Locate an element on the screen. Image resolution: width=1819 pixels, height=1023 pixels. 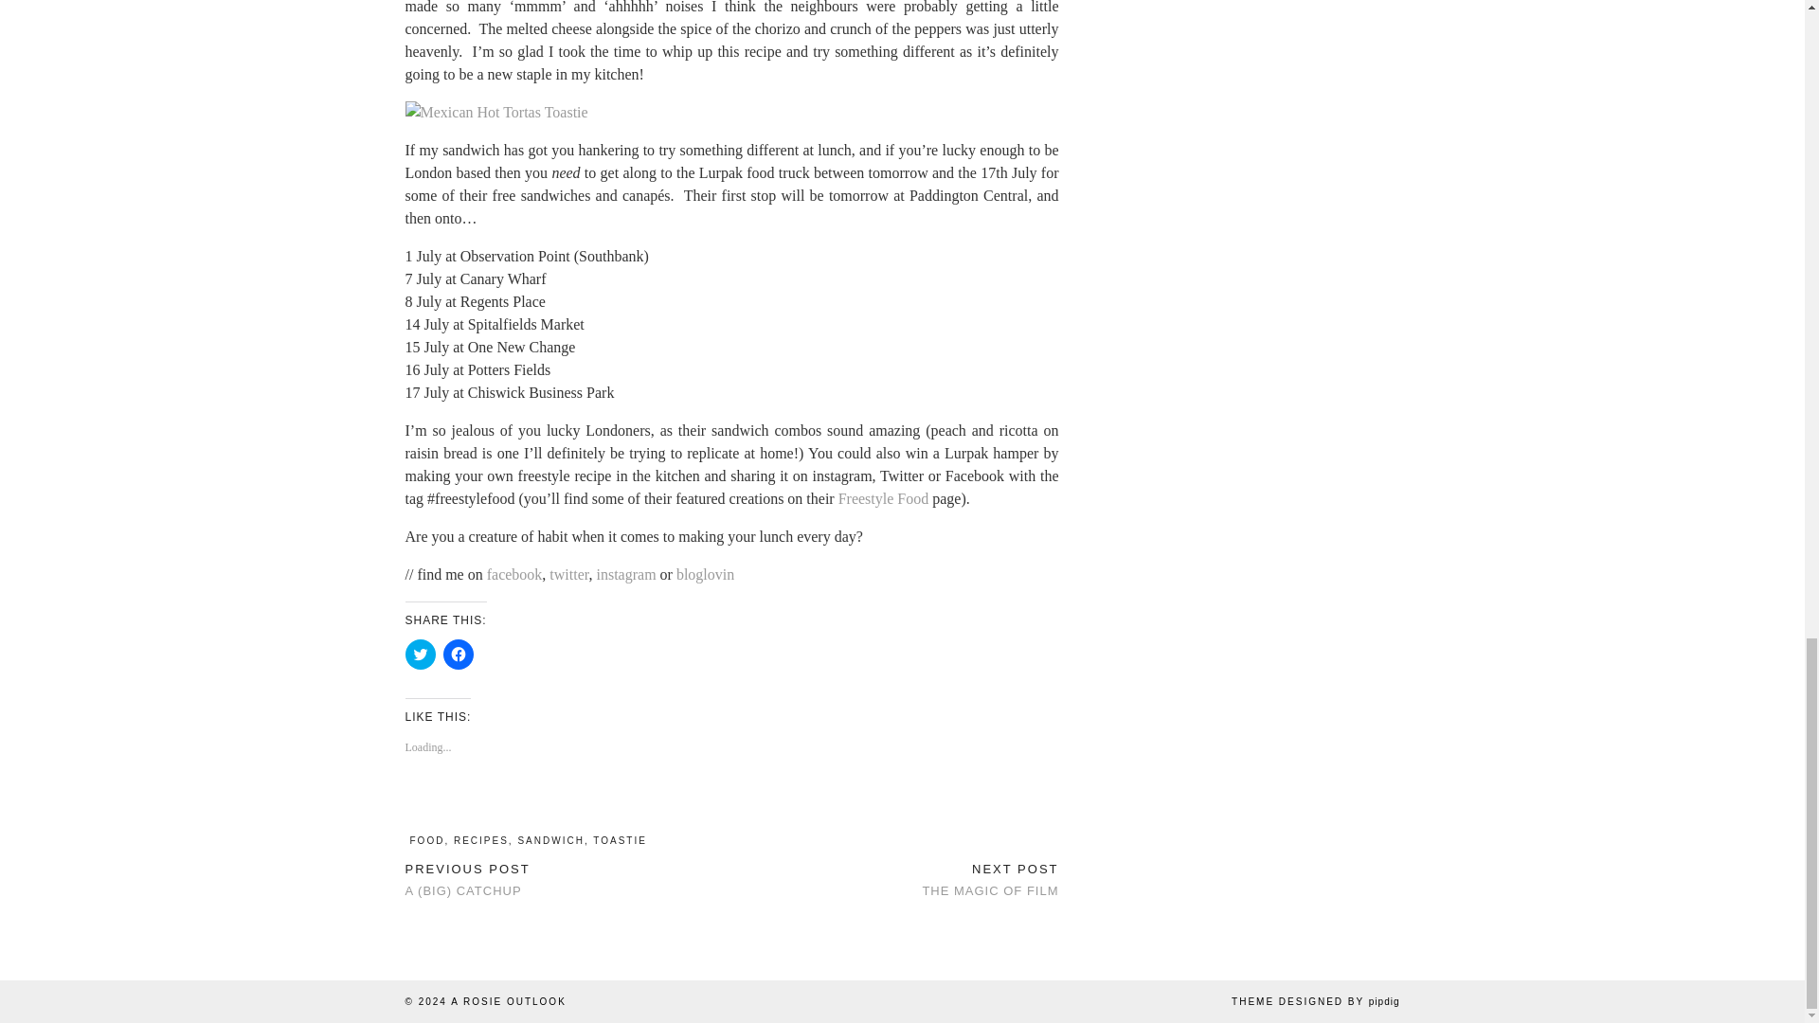
FOOD is located at coordinates (426, 841).